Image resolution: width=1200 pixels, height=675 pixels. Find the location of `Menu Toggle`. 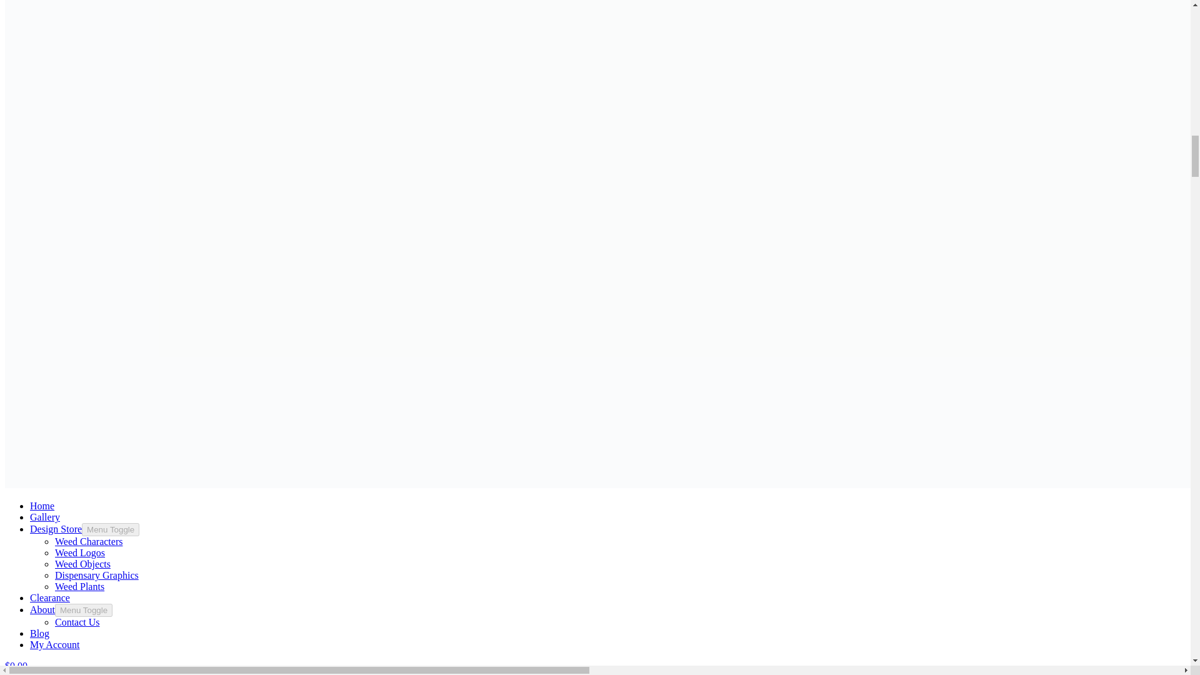

Menu Toggle is located at coordinates (110, 529).